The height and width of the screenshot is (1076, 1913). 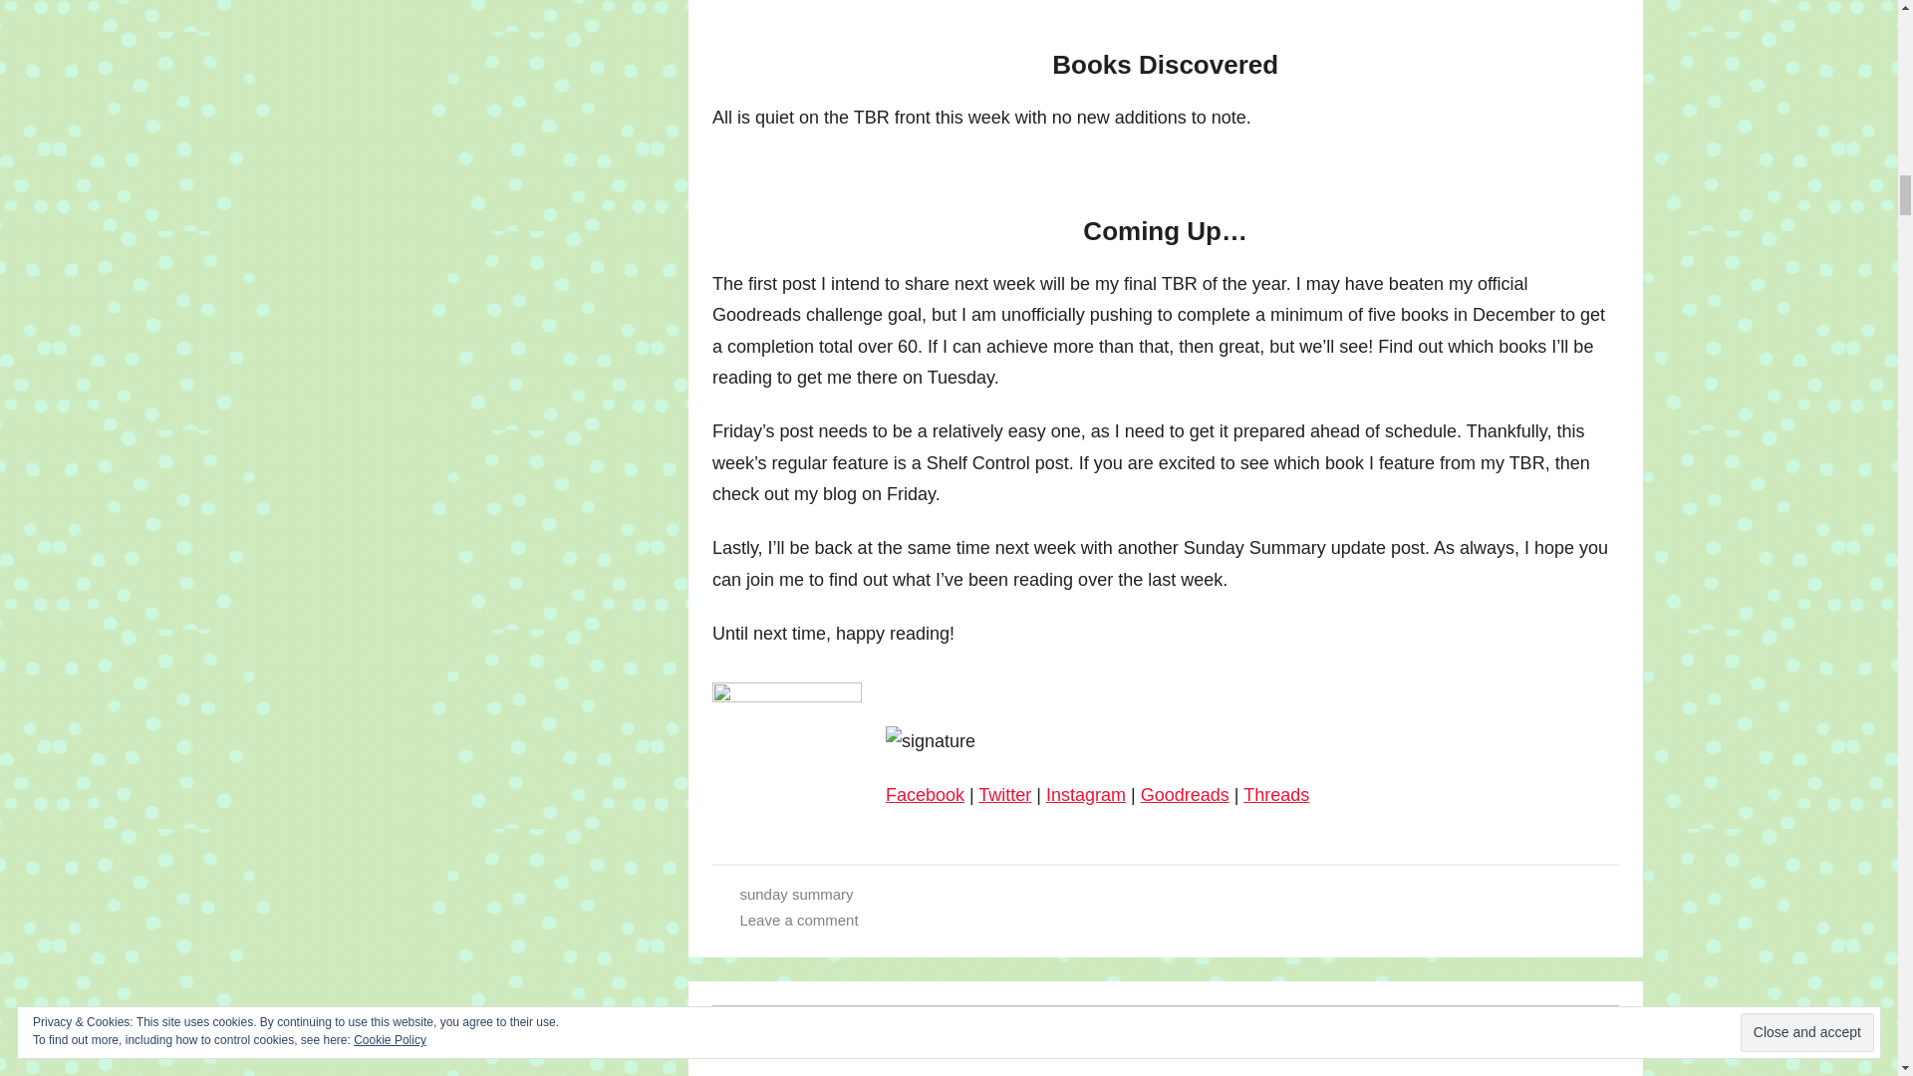 I want to click on sunday summary, so click(x=795, y=894).